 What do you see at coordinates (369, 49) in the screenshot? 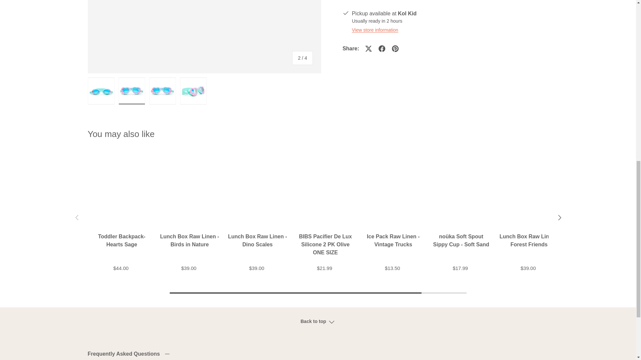
I see `Tweet on X` at bounding box center [369, 49].